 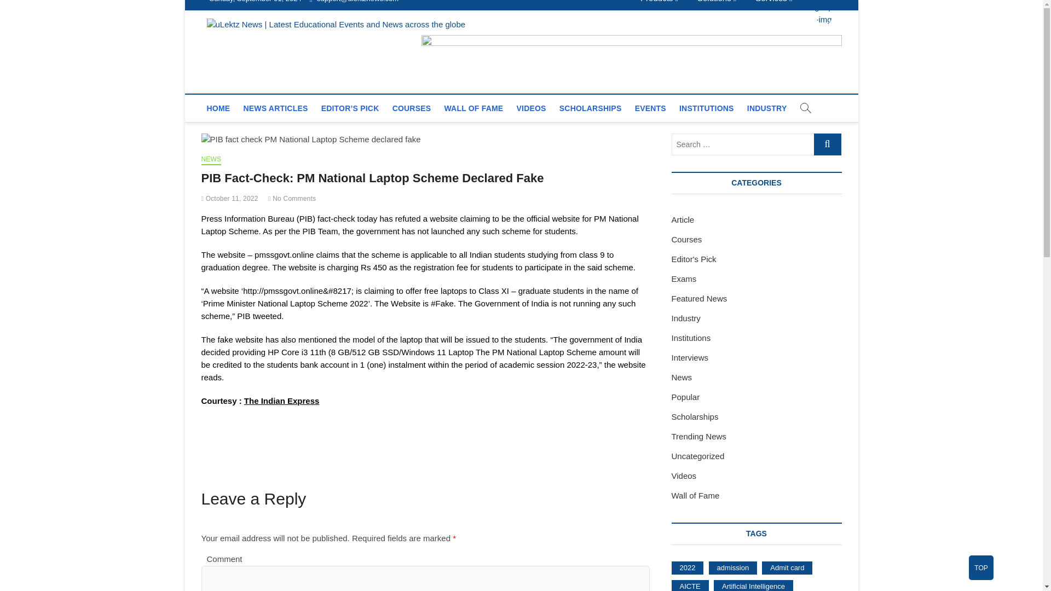 I want to click on HOME, so click(x=218, y=108).